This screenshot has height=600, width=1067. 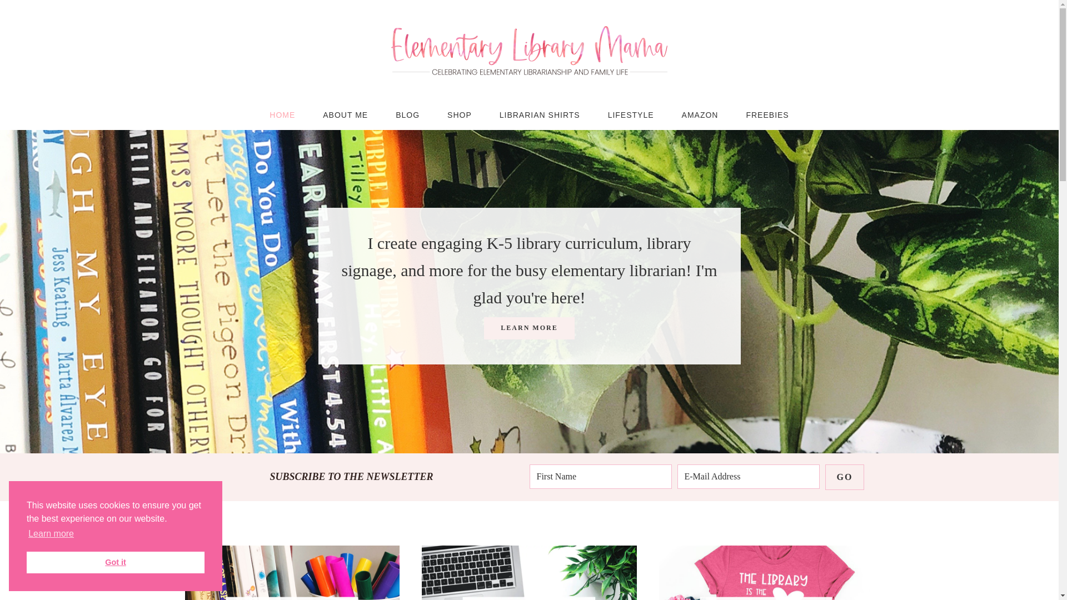 What do you see at coordinates (282, 115) in the screenshot?
I see `HOME` at bounding box center [282, 115].